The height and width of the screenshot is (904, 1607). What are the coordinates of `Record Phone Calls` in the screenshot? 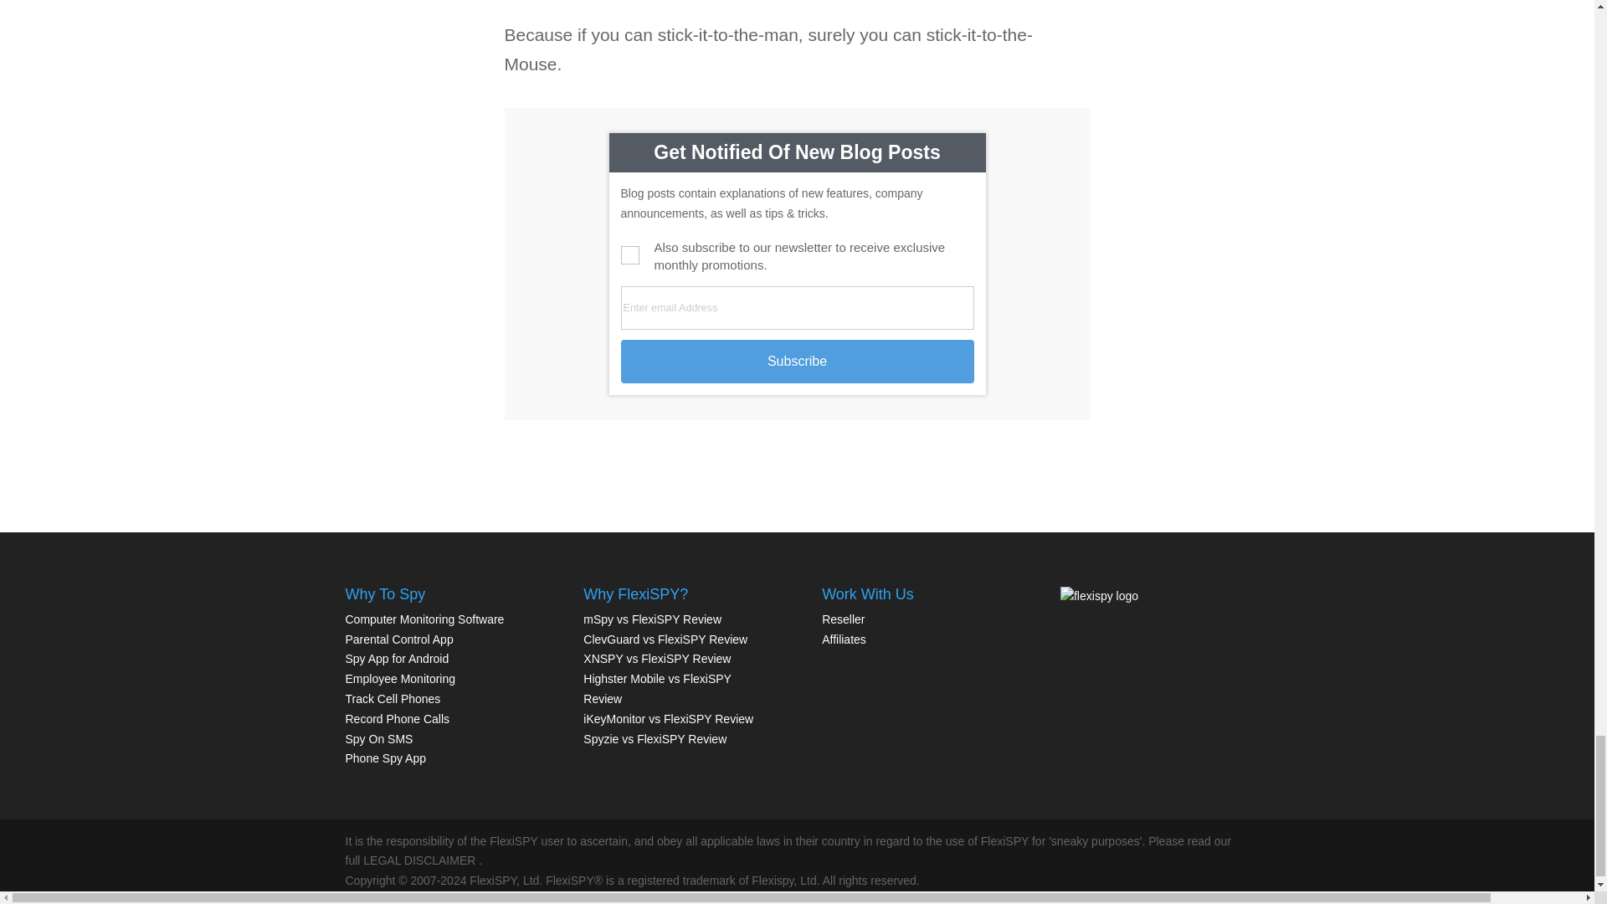 It's located at (397, 719).